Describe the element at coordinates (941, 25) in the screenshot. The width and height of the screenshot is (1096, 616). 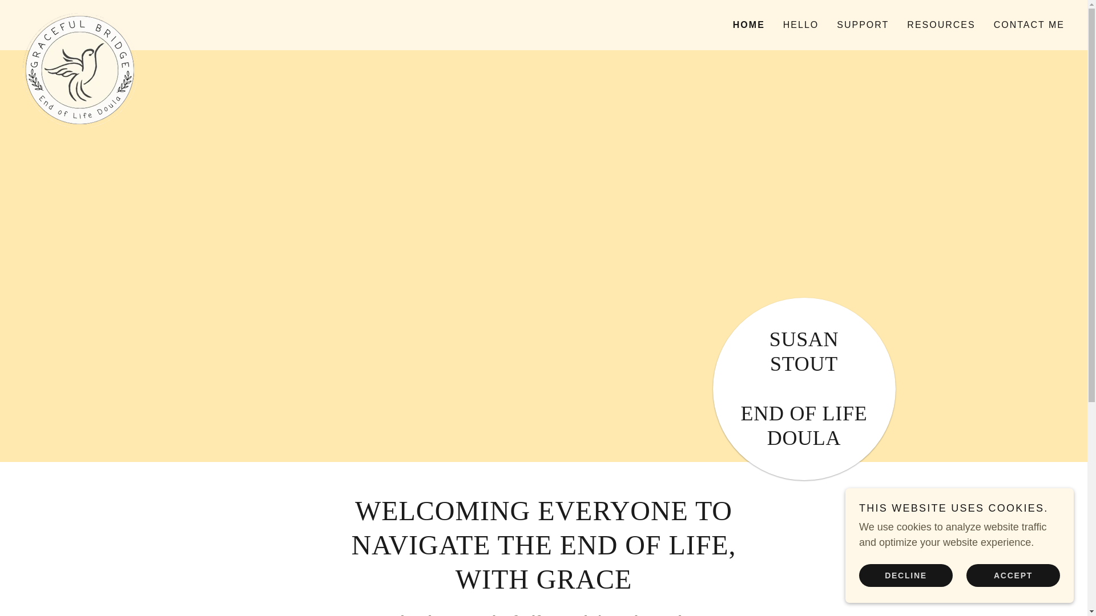
I see `RESOURCES` at that location.